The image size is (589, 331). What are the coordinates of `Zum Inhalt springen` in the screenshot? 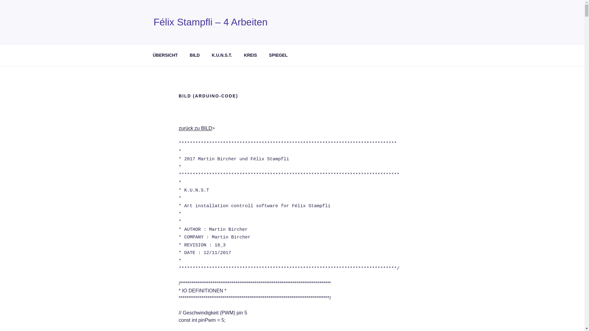 It's located at (0, 0).